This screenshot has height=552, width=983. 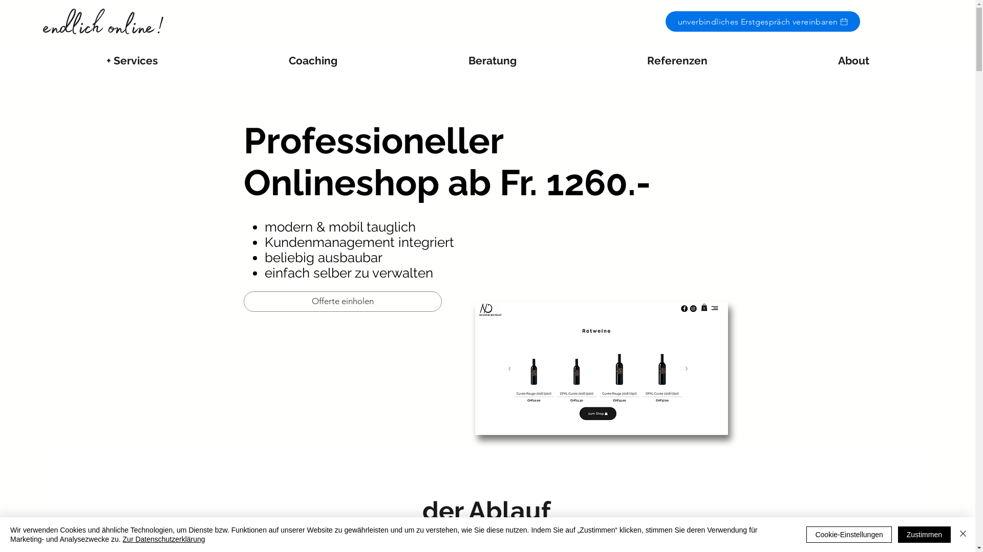 I want to click on Referenzen, so click(x=677, y=61).